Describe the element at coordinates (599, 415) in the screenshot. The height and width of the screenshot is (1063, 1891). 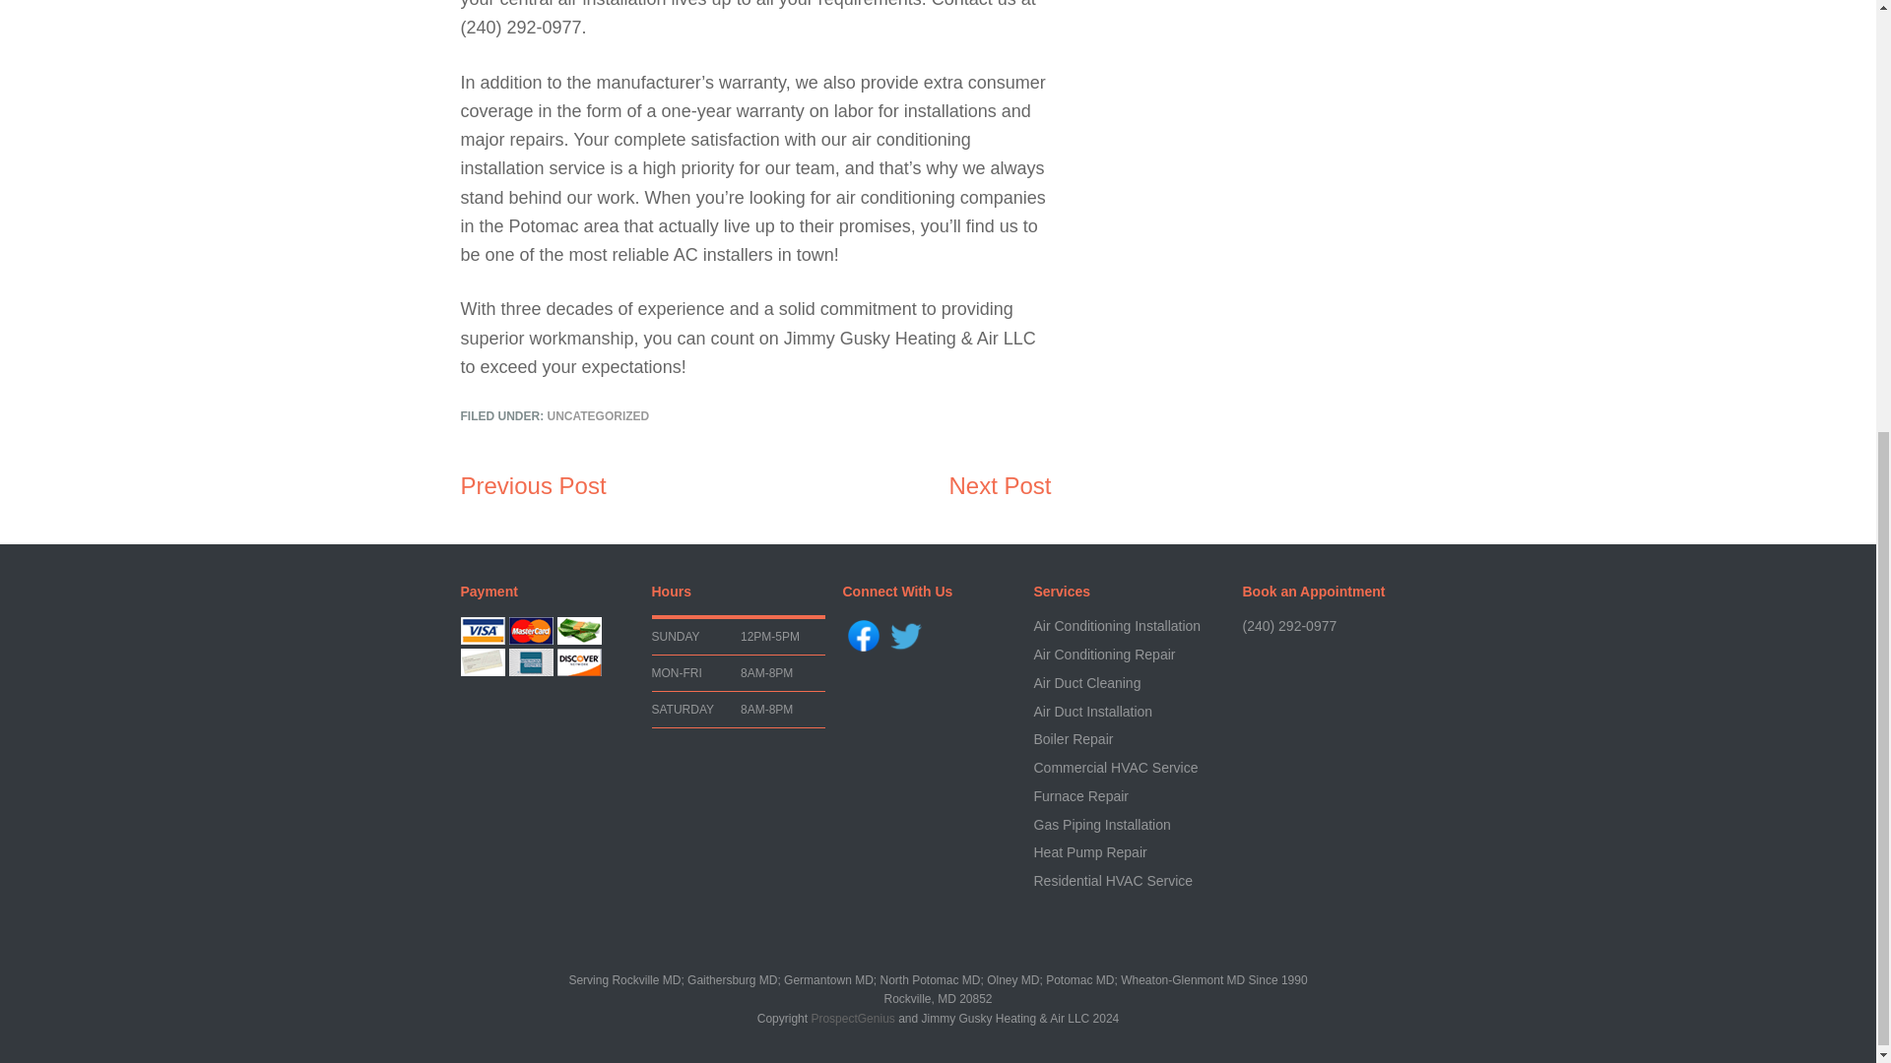
I see `UNCATEGORIZED` at that location.